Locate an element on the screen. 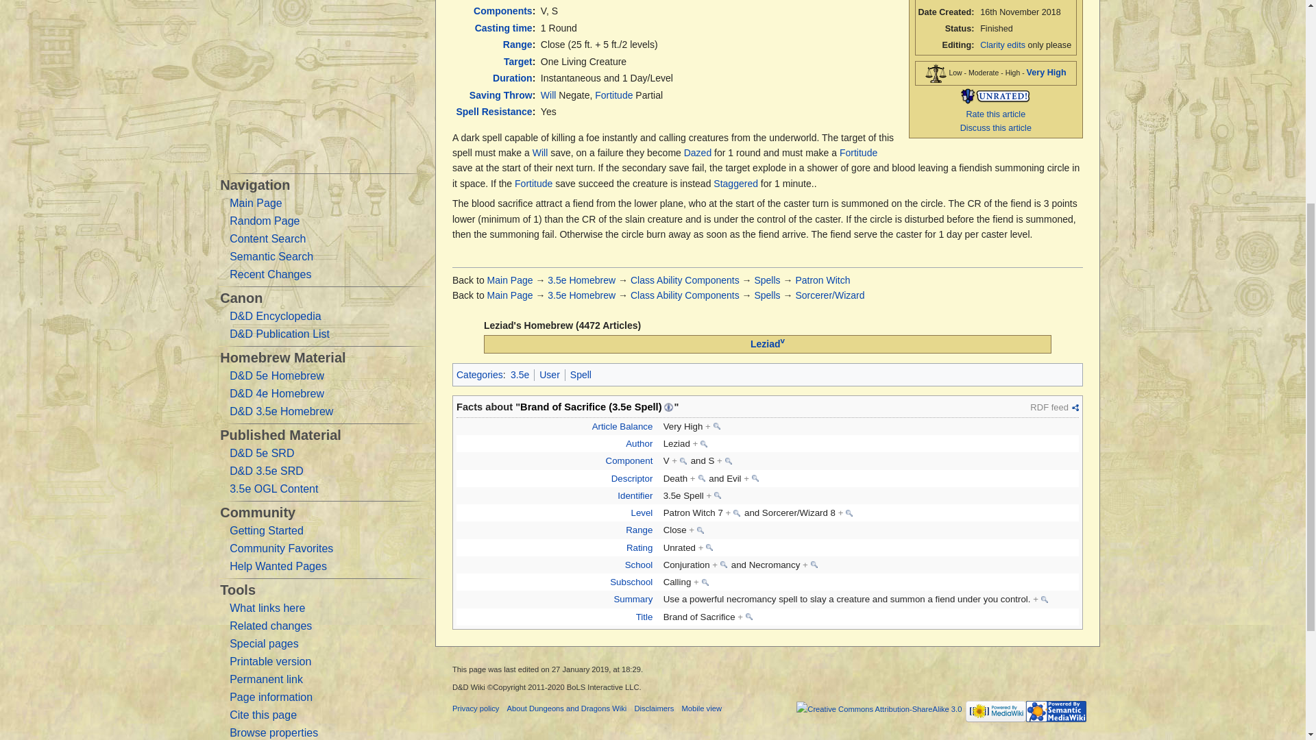  Main Page is located at coordinates (510, 280).